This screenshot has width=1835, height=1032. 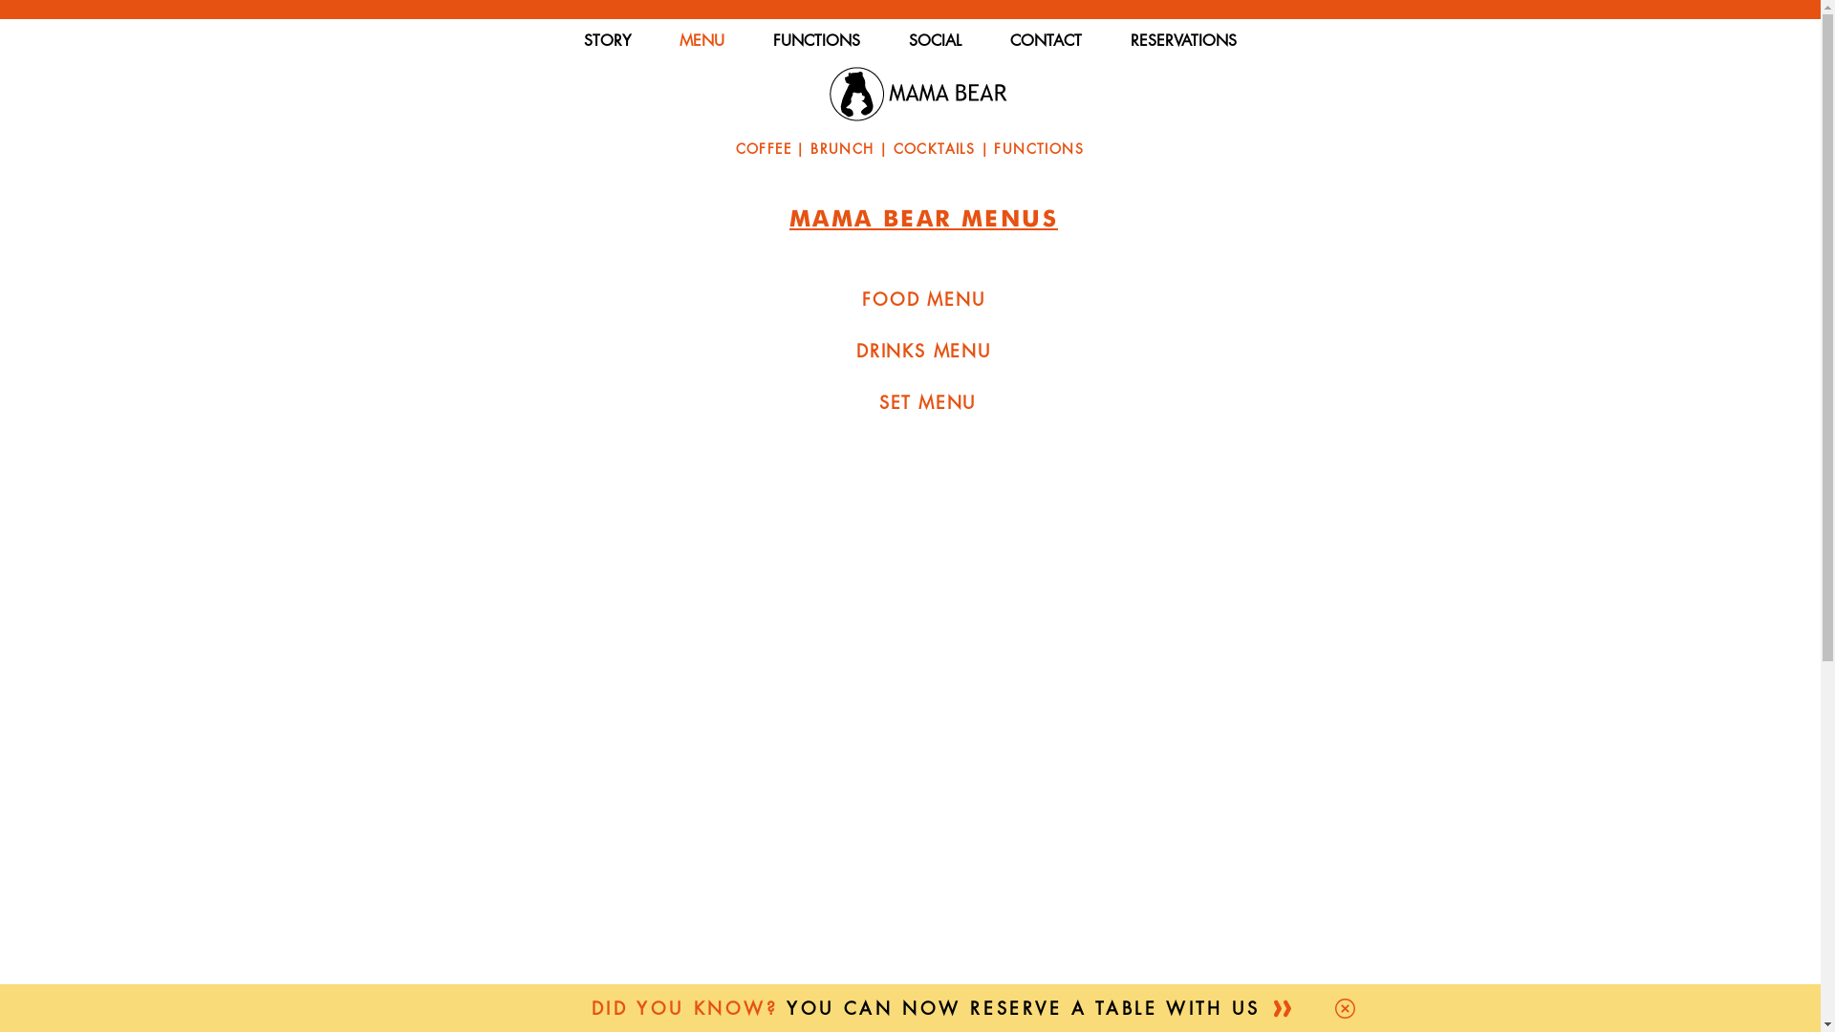 What do you see at coordinates (702, 40) in the screenshot?
I see `MENU` at bounding box center [702, 40].